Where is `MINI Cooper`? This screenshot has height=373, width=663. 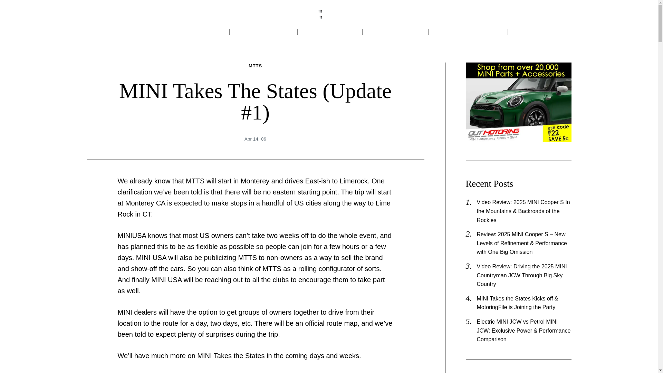
MINI Cooper is located at coordinates (118, 32).